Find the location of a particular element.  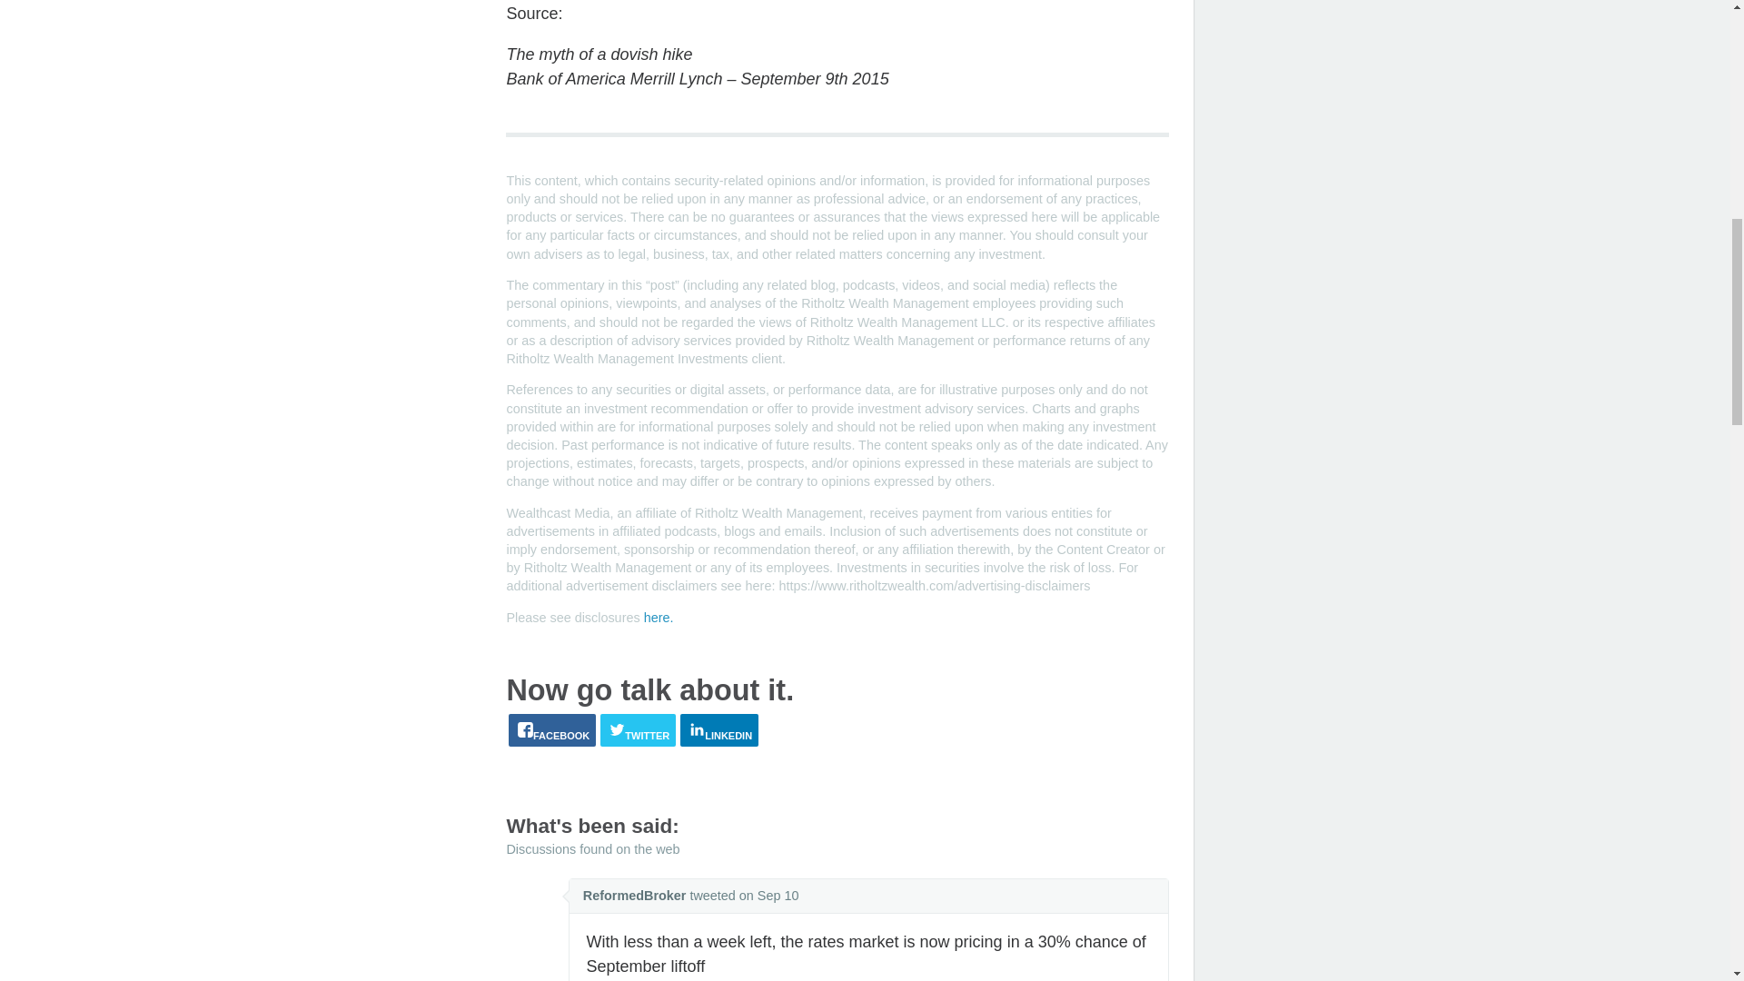

here. is located at coordinates (658, 617).